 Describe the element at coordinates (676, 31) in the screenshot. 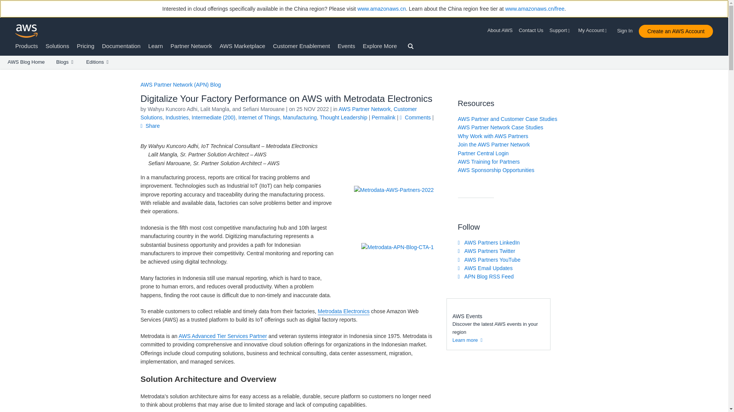

I see `Create an AWS Account` at that location.